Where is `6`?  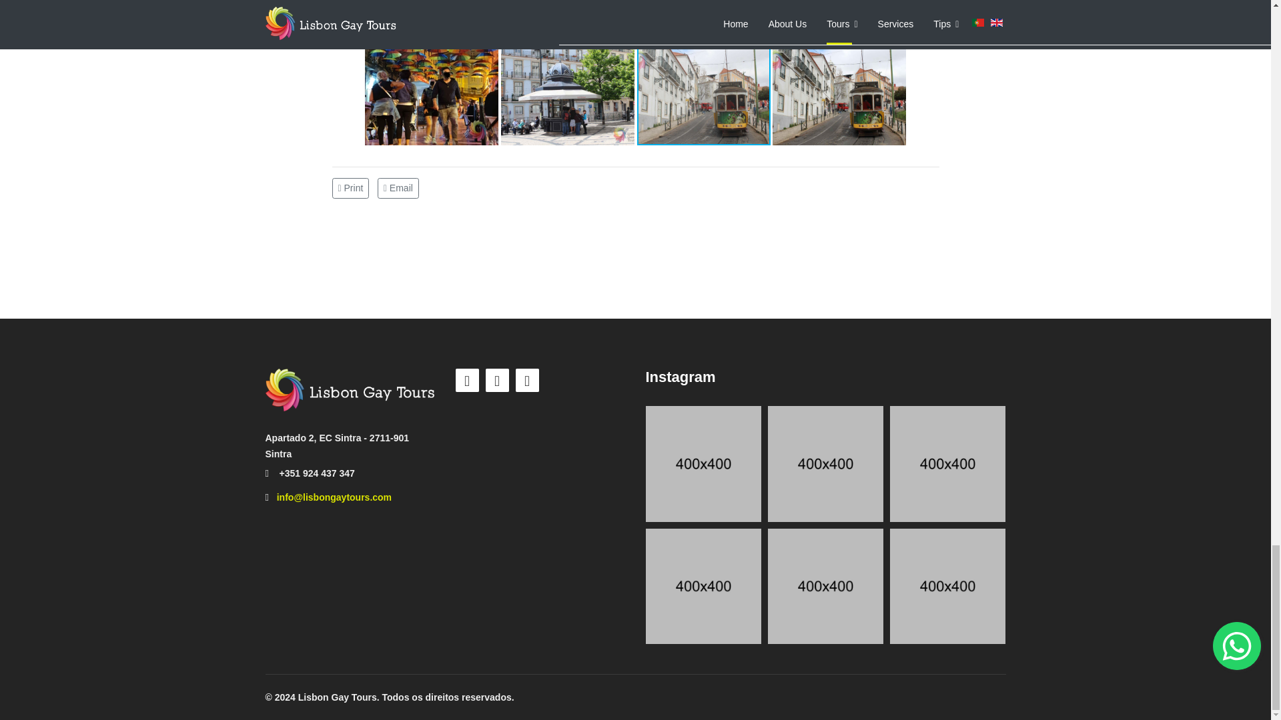
6 is located at coordinates (825, 585).